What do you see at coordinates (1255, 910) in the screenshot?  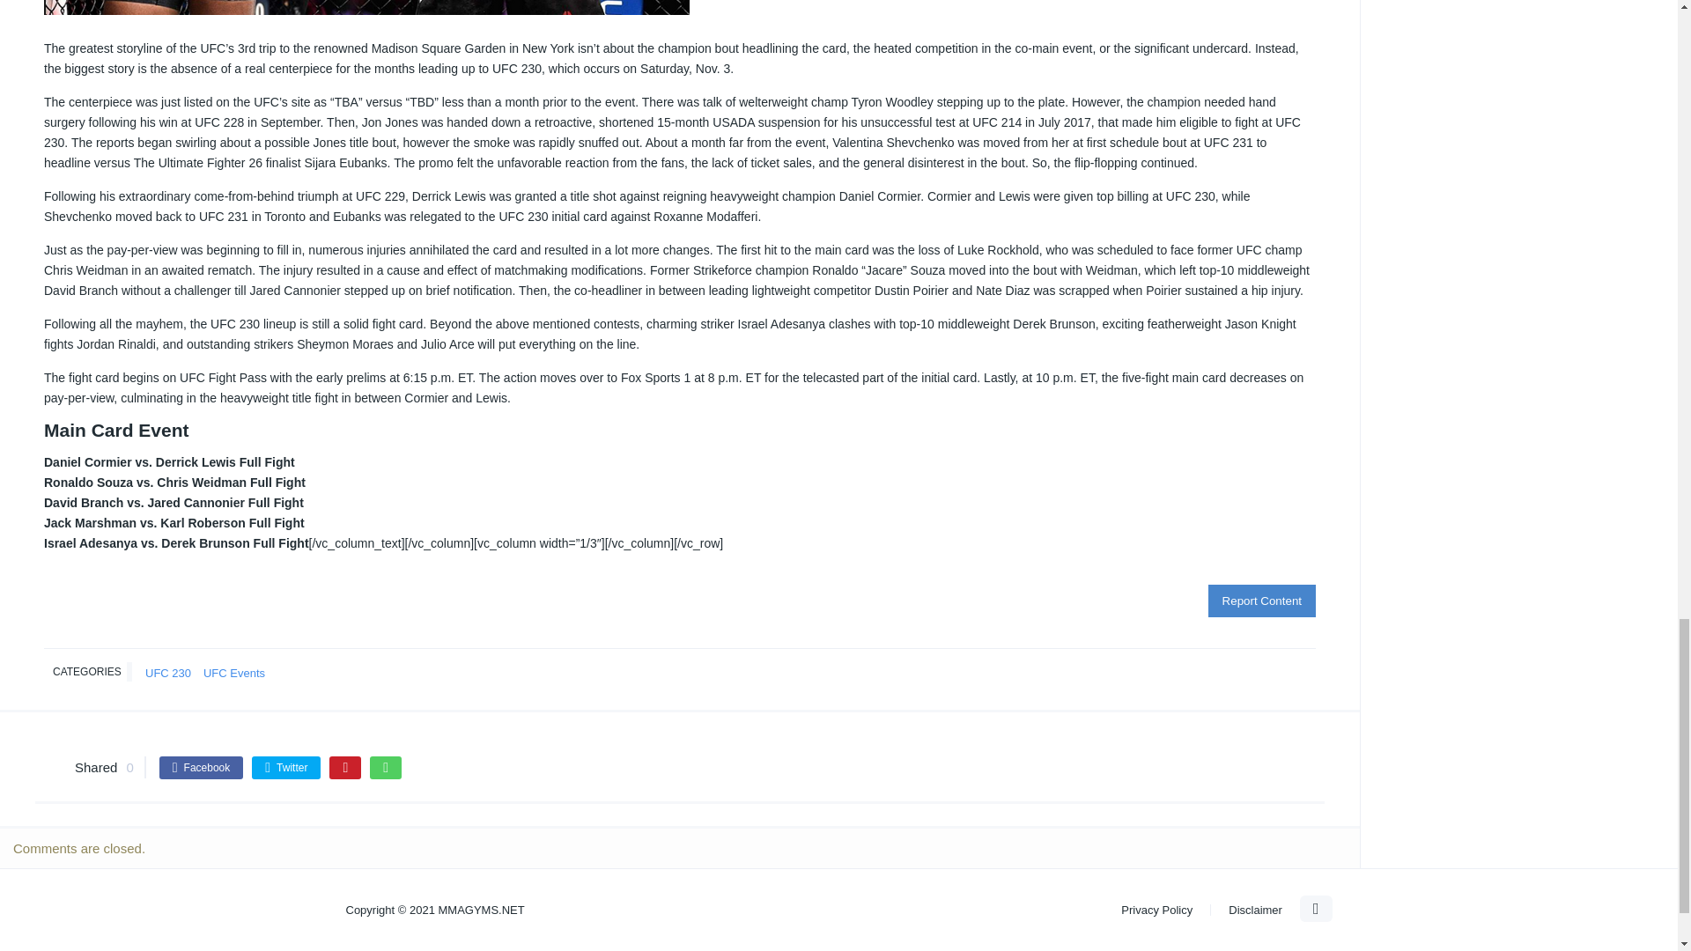 I see `Disclaimer` at bounding box center [1255, 910].